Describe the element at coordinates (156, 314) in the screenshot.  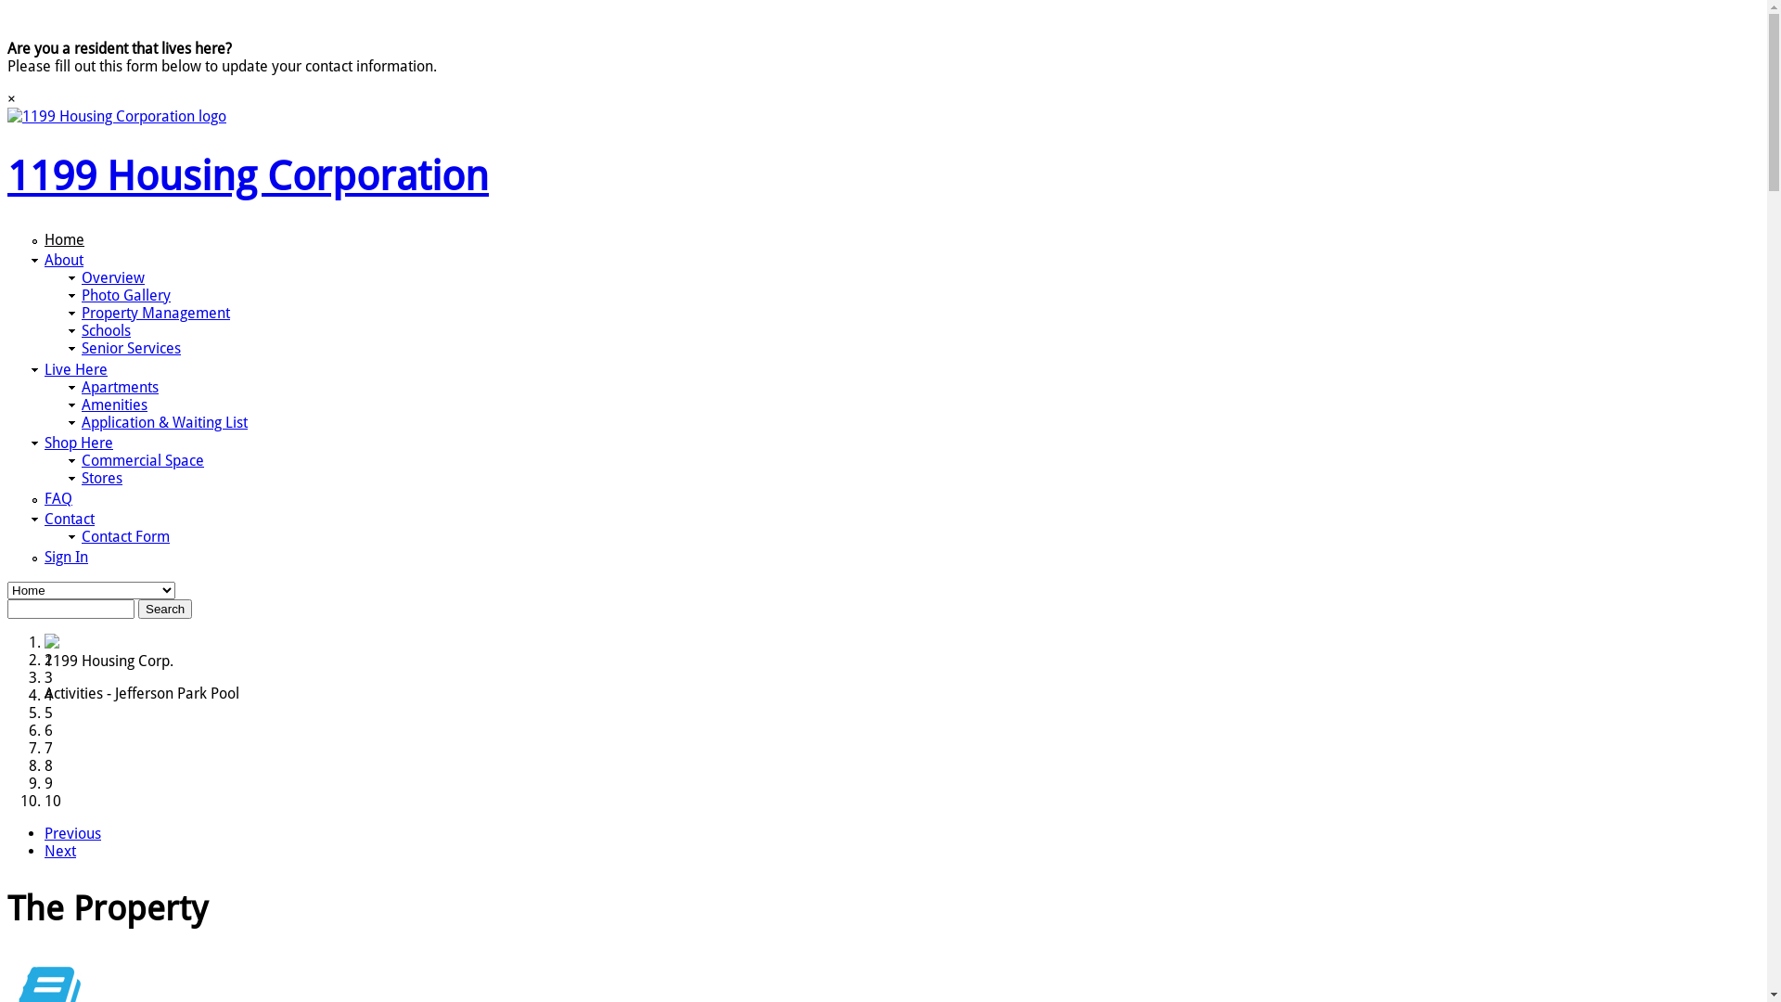
I see `Property Management` at that location.